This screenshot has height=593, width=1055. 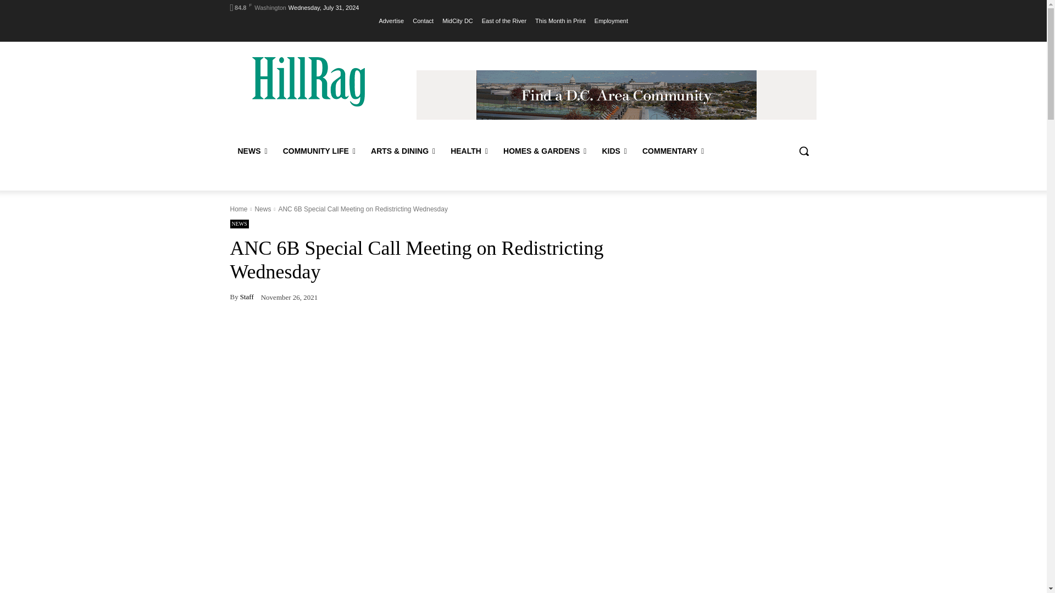 I want to click on Advertise, so click(x=391, y=20).